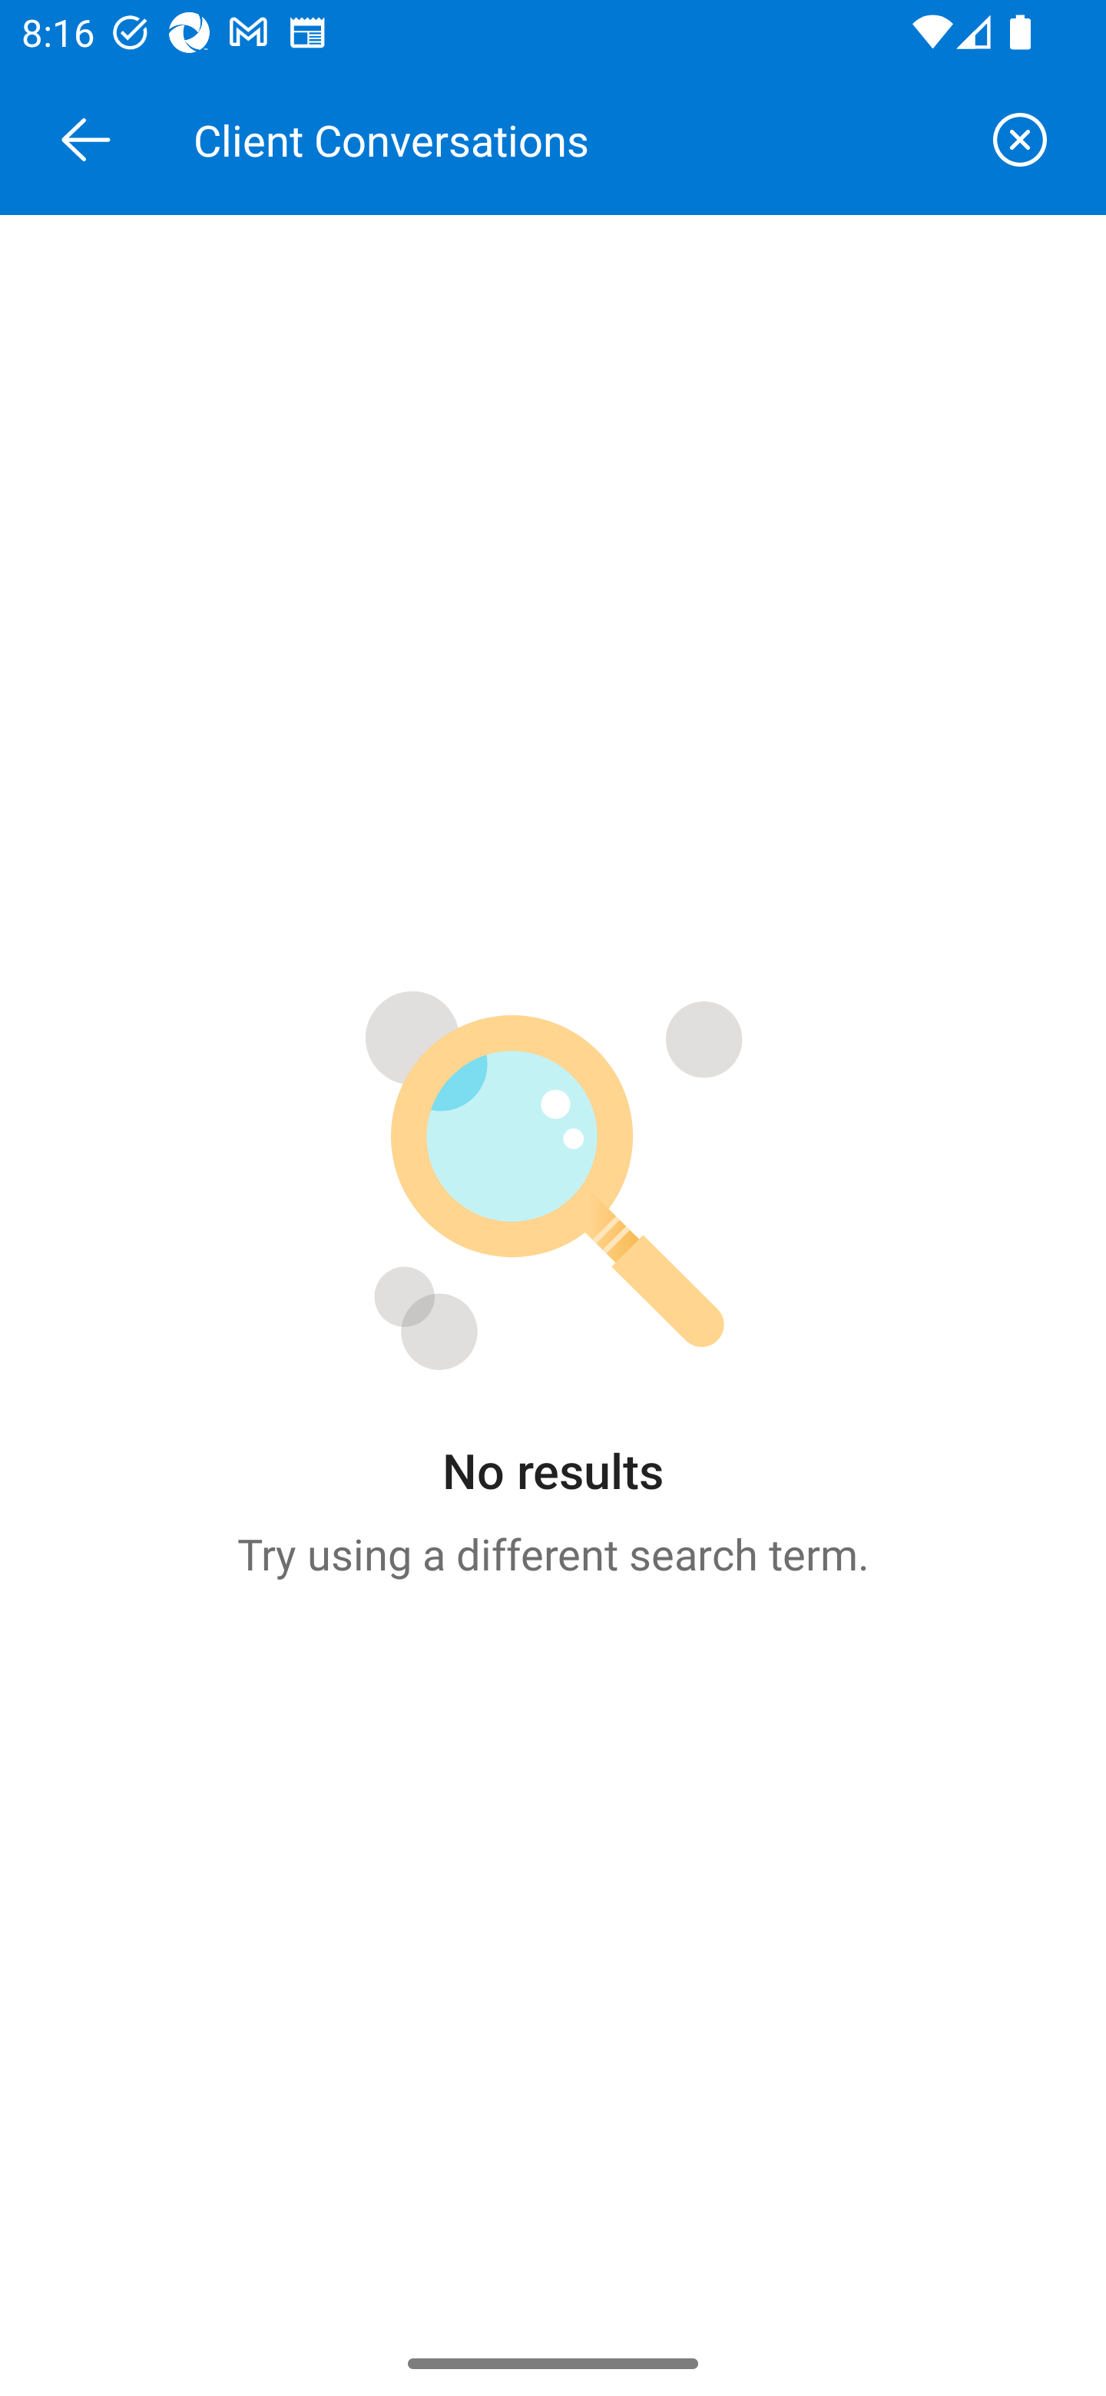 The height and width of the screenshot is (2396, 1106). Describe the element at coordinates (575, 140) in the screenshot. I see `Client Conversations` at that location.